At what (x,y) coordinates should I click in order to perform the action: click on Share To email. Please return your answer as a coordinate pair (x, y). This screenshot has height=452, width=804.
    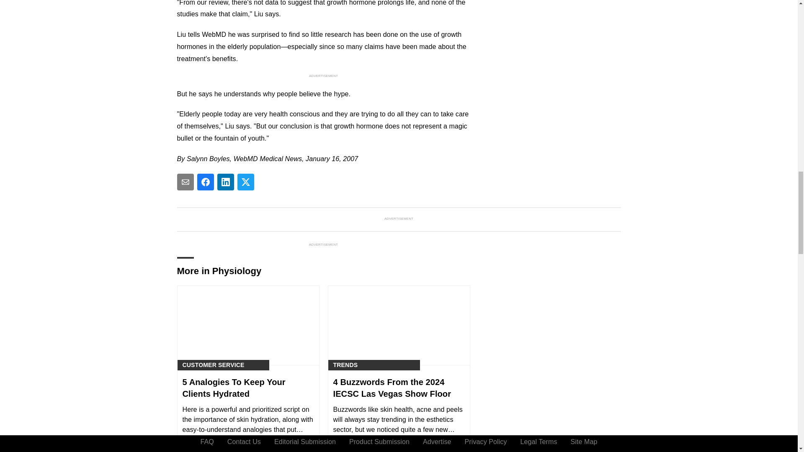
    Looking at the image, I should click on (185, 182).